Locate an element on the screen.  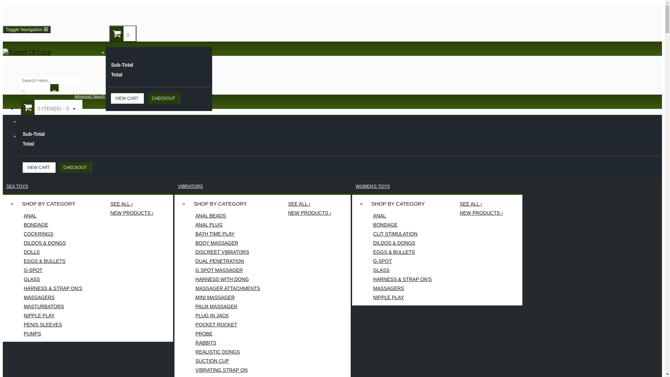
BODY MASSAGER is located at coordinates (228, 243).